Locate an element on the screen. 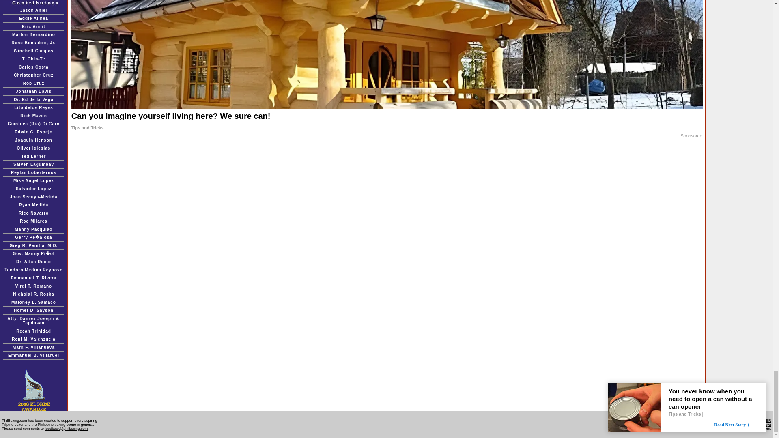 The height and width of the screenshot is (438, 779). Oliver Iglesias is located at coordinates (34, 148).